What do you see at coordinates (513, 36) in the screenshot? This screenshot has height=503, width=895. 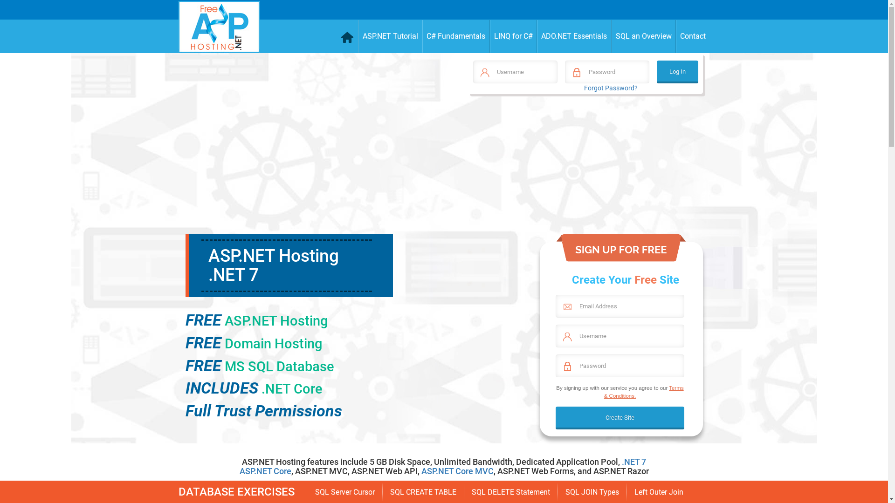 I see `LINQ for C#` at bounding box center [513, 36].